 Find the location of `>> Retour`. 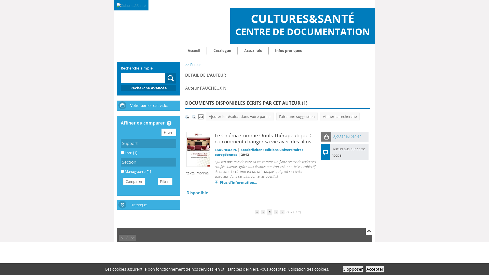

>> Retour is located at coordinates (193, 65).